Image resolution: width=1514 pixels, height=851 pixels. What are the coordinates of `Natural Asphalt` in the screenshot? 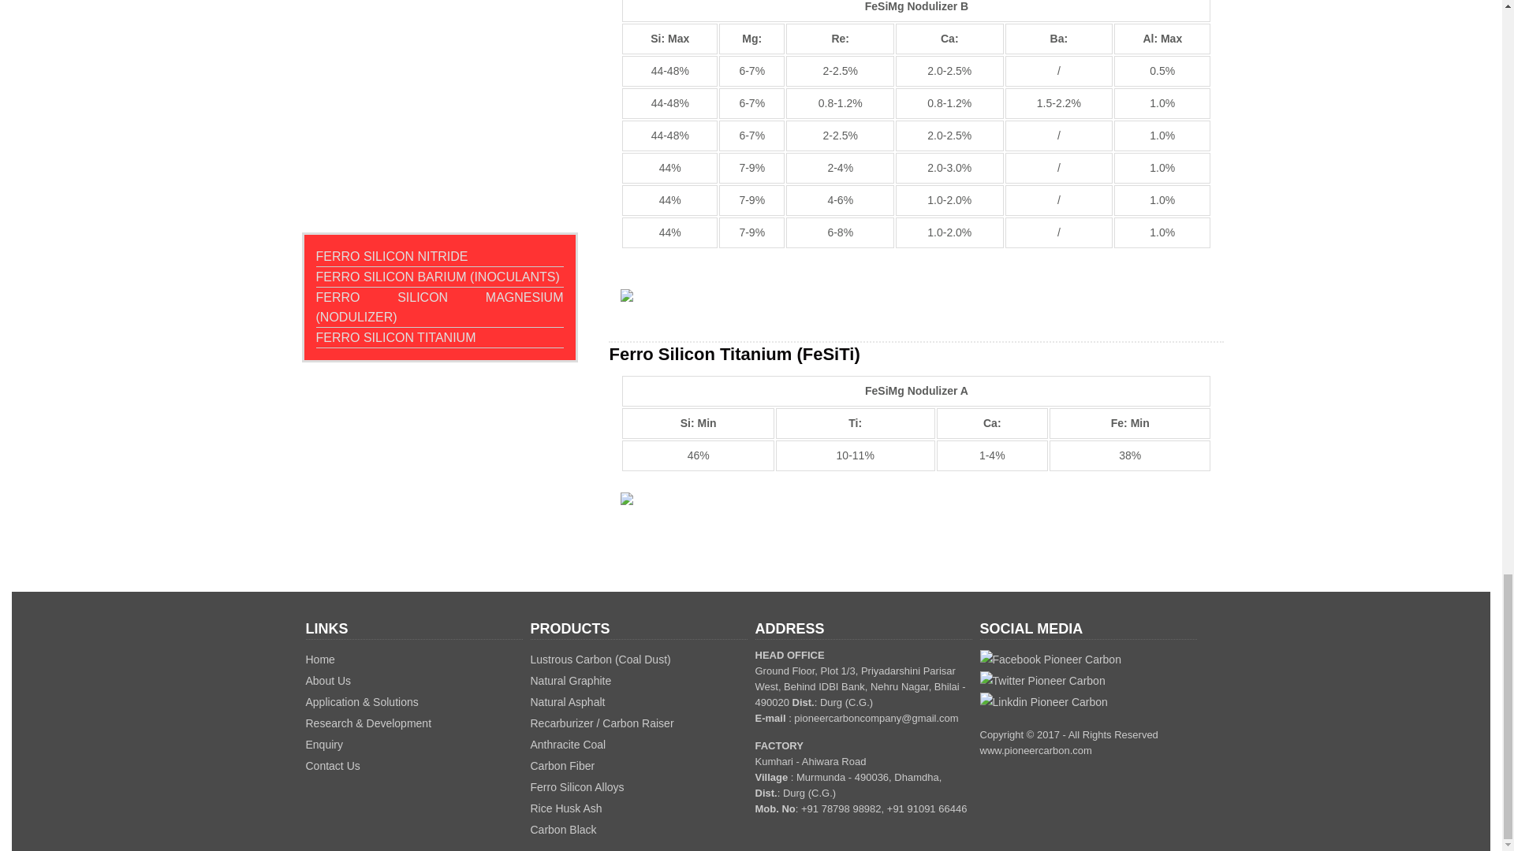 It's located at (567, 701).